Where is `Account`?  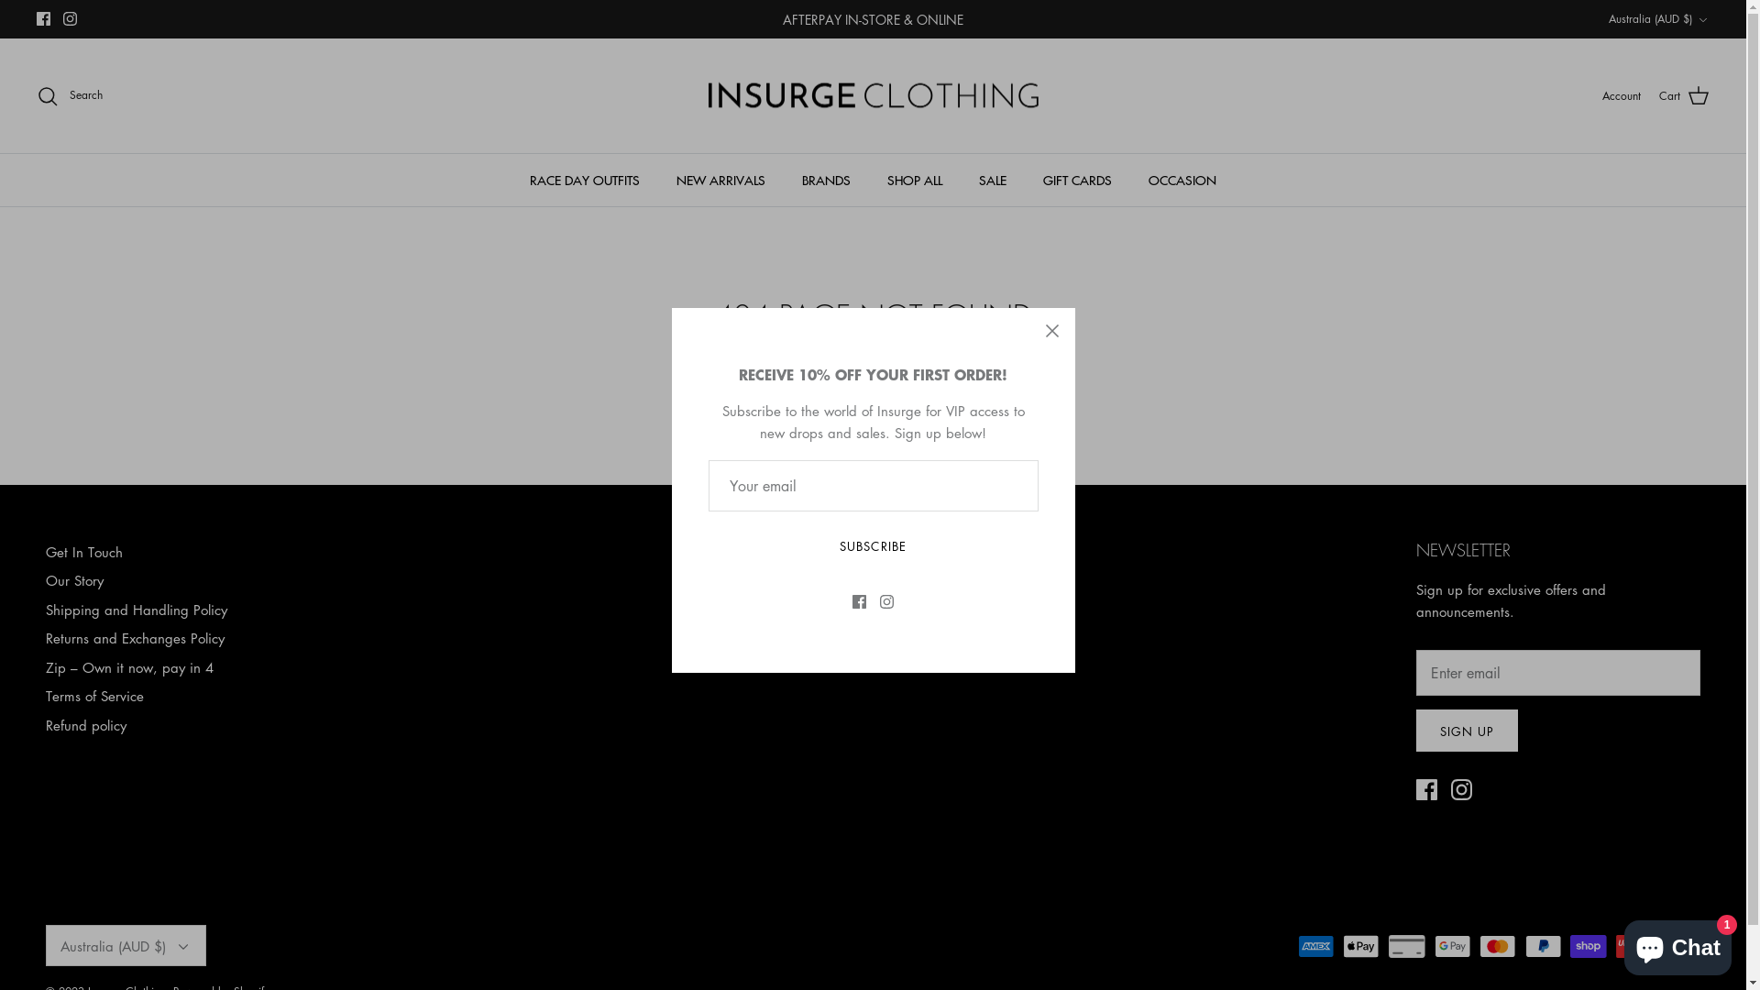 Account is located at coordinates (1622, 95).